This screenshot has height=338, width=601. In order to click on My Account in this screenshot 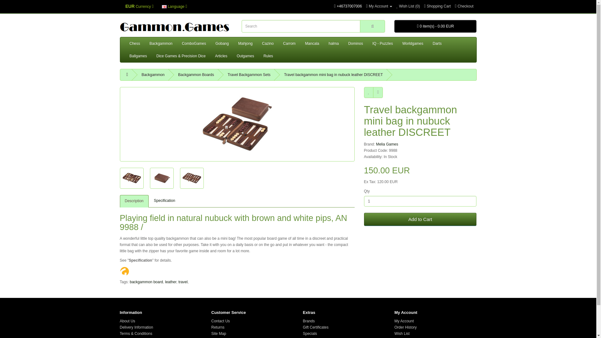, I will do `click(379, 6)`.